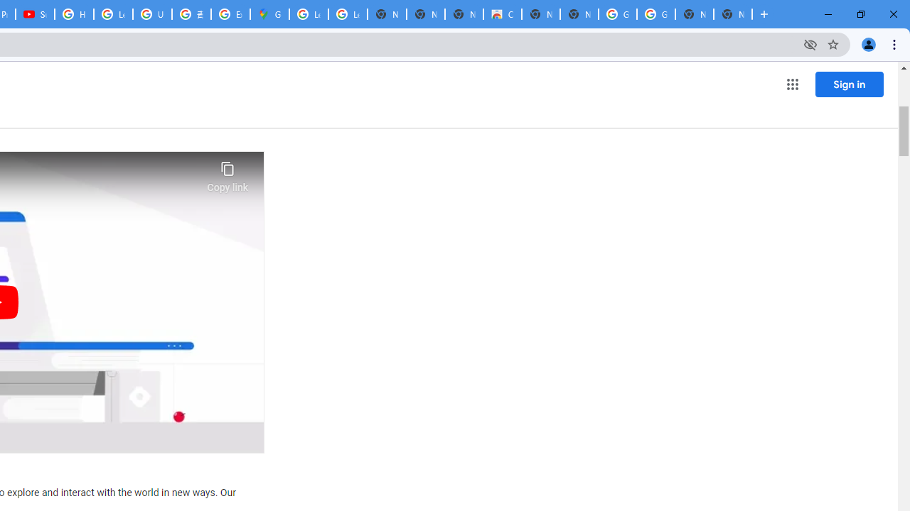  I want to click on New Tab, so click(764, 14).